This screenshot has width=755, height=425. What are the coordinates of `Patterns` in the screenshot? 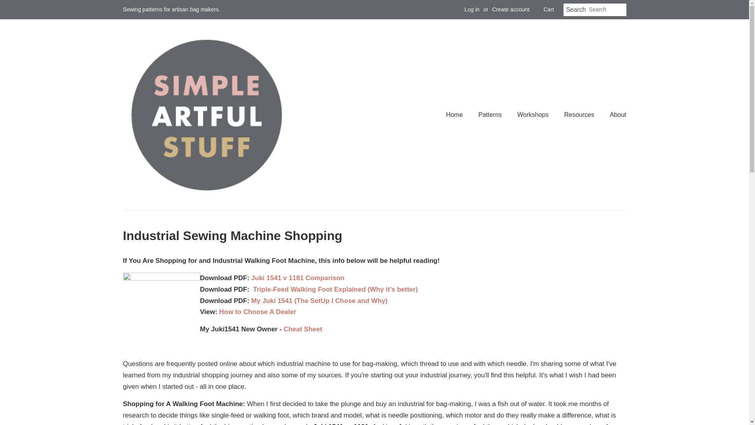 It's located at (491, 115).